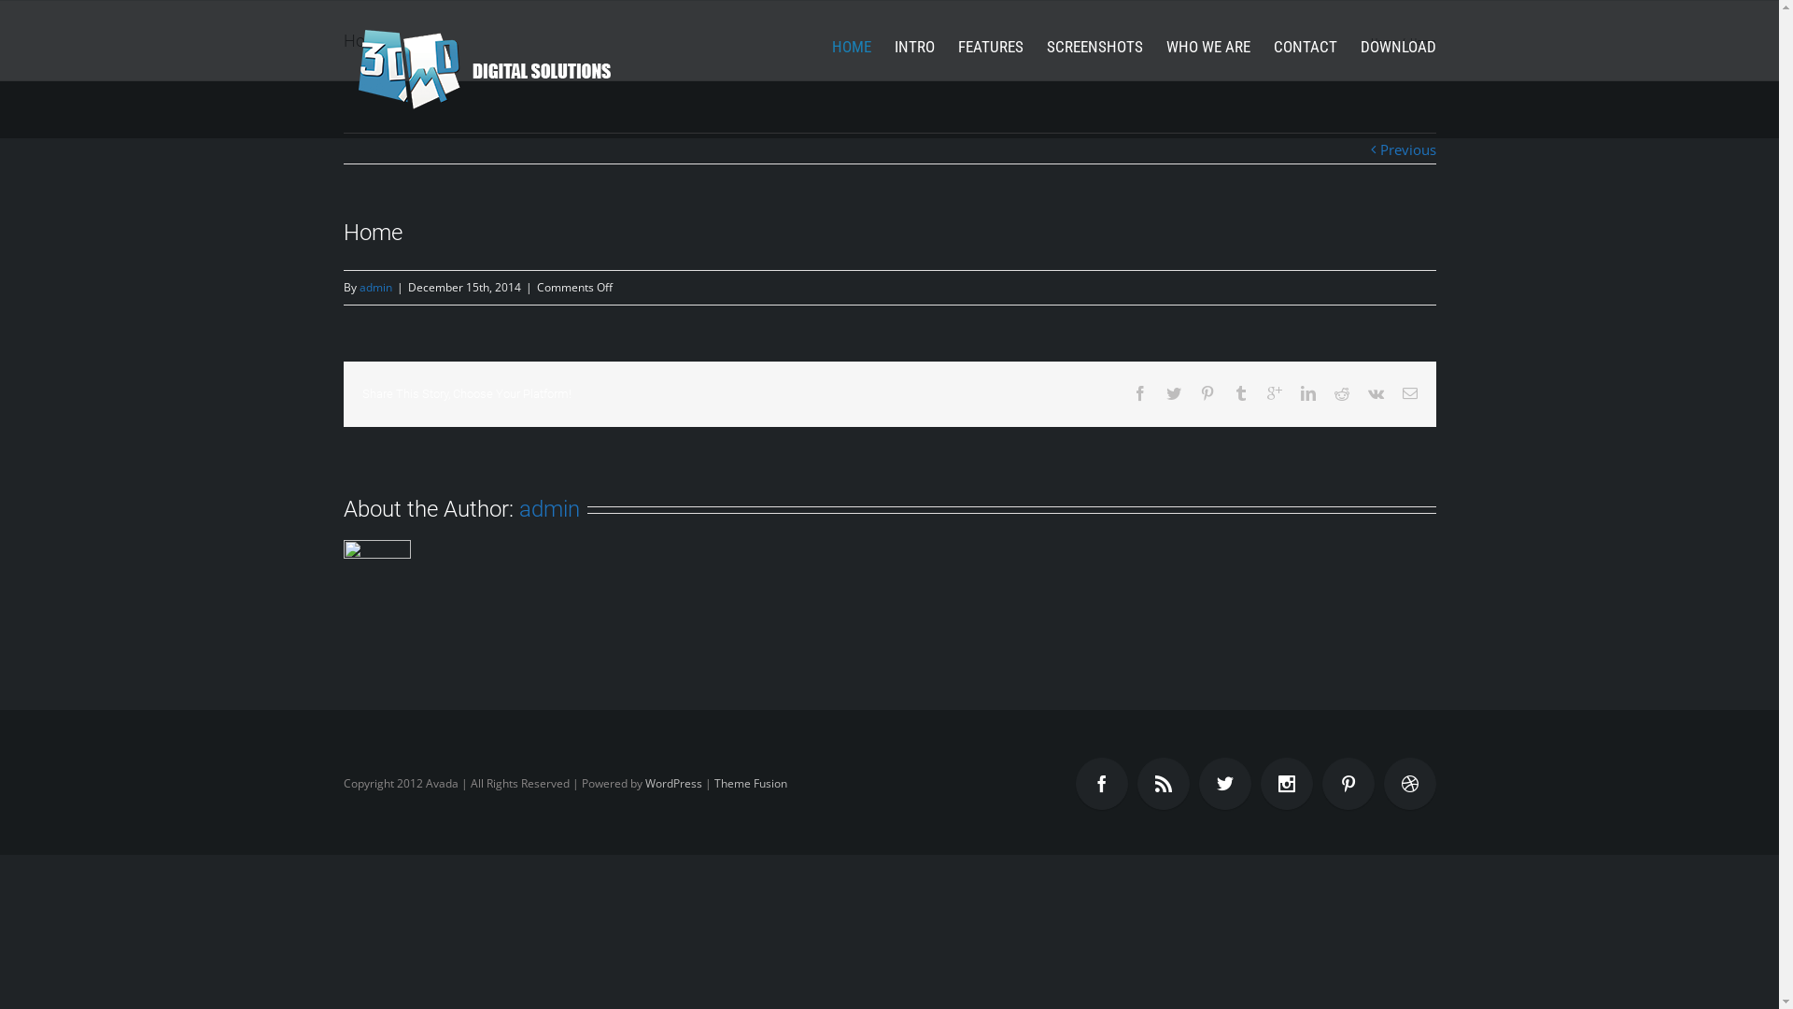  Describe the element at coordinates (750, 783) in the screenshot. I see `Theme Fusion` at that location.